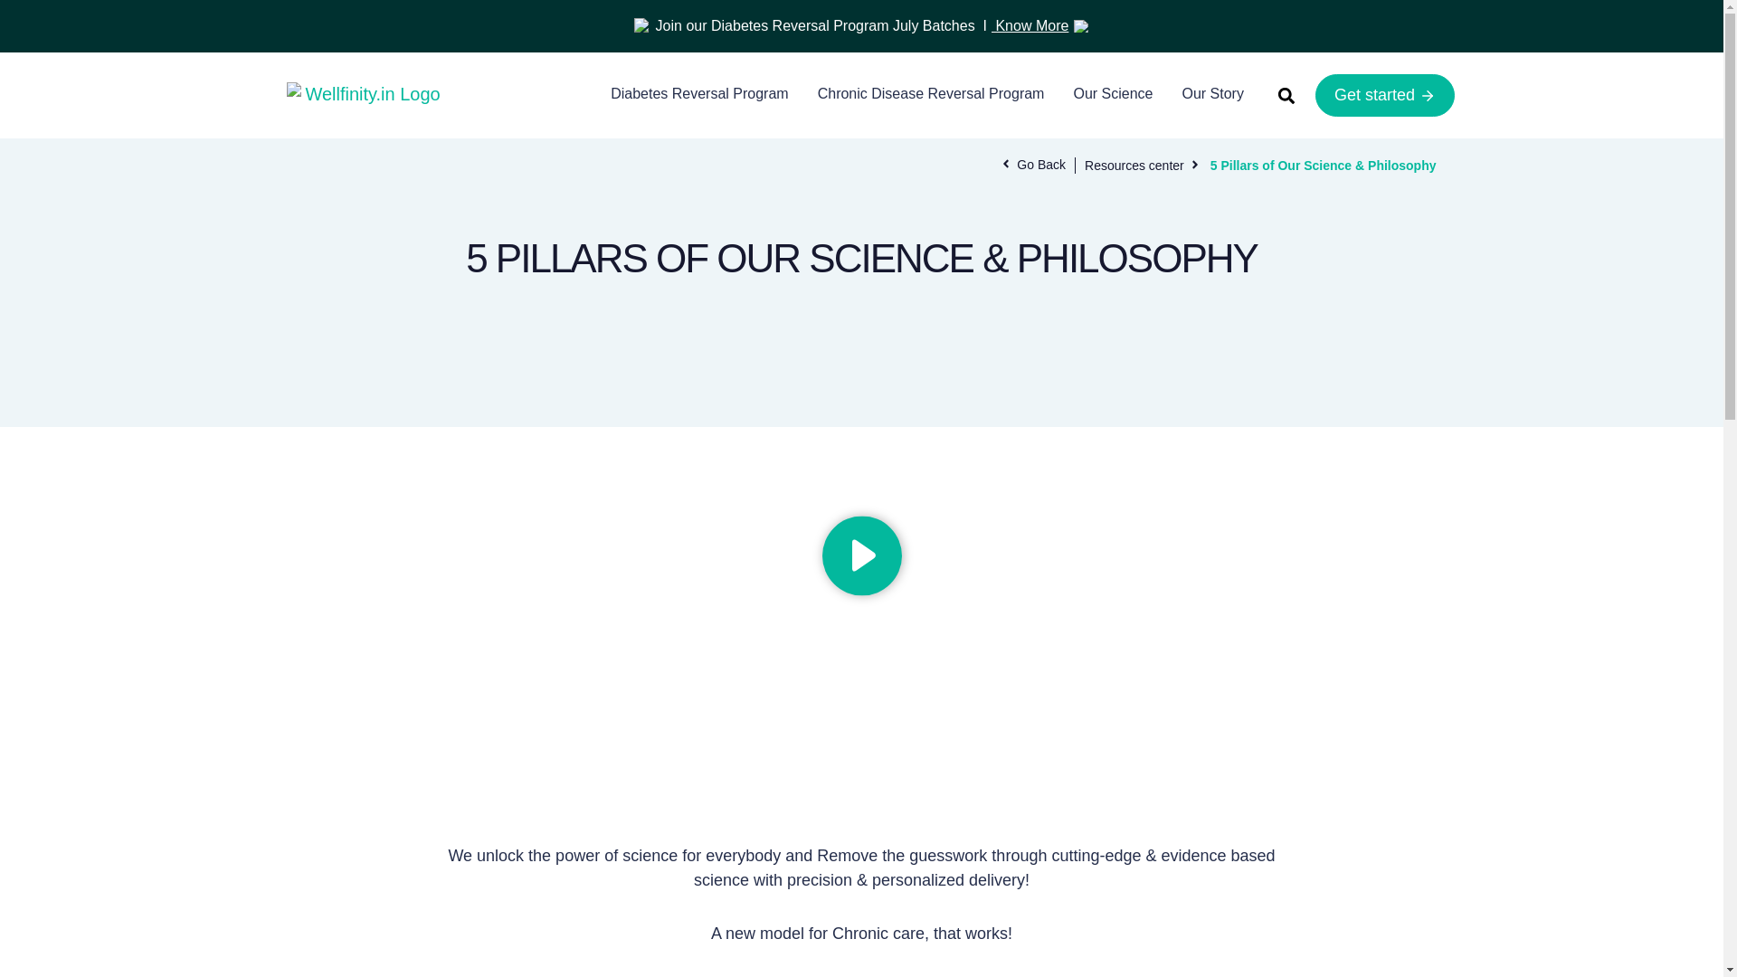 The width and height of the screenshot is (1737, 977). What do you see at coordinates (698, 94) in the screenshot?
I see `Diabetes Reversal Program` at bounding box center [698, 94].